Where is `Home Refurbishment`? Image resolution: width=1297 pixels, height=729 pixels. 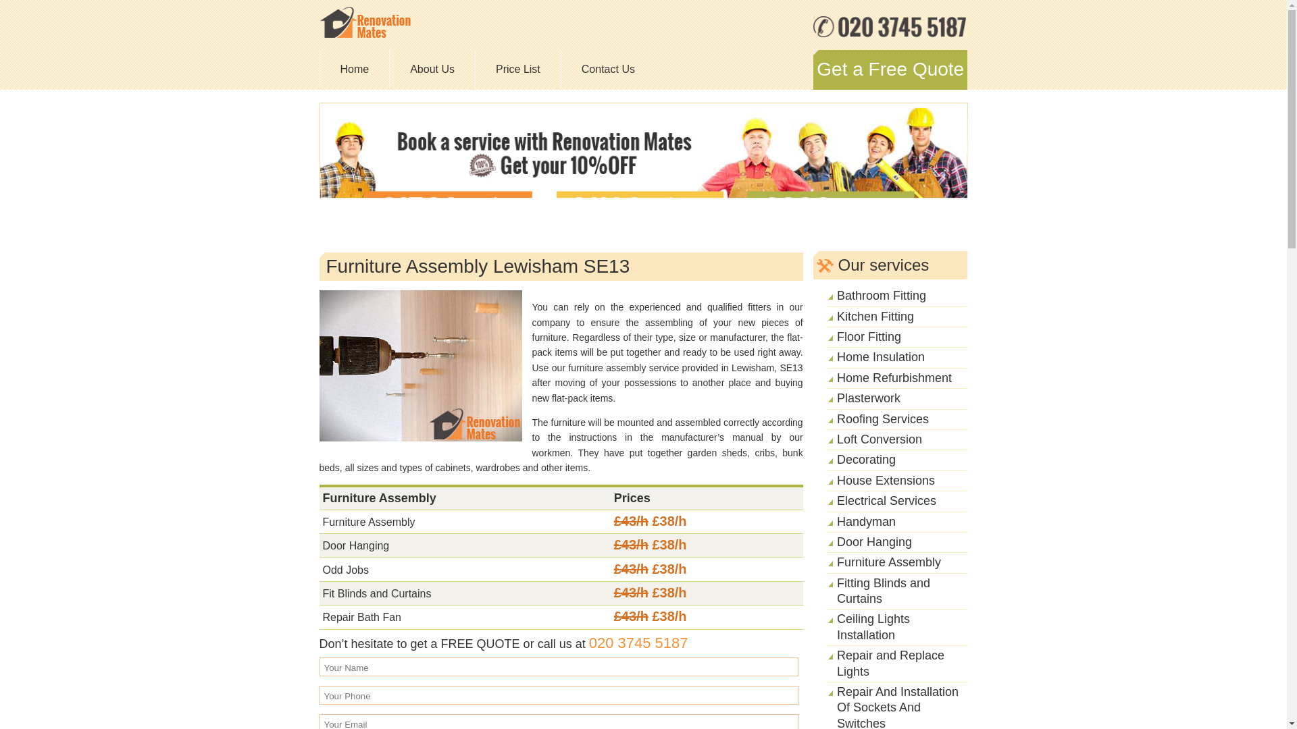
Home Refurbishment is located at coordinates (894, 378).